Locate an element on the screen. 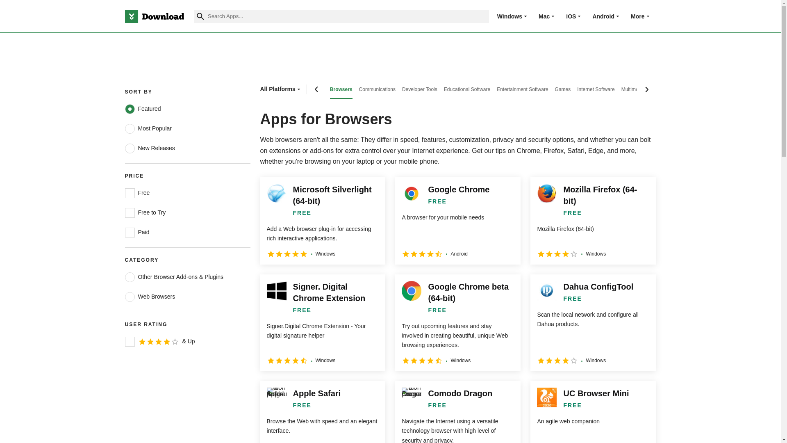  browsers-plugins is located at coordinates (130, 277).